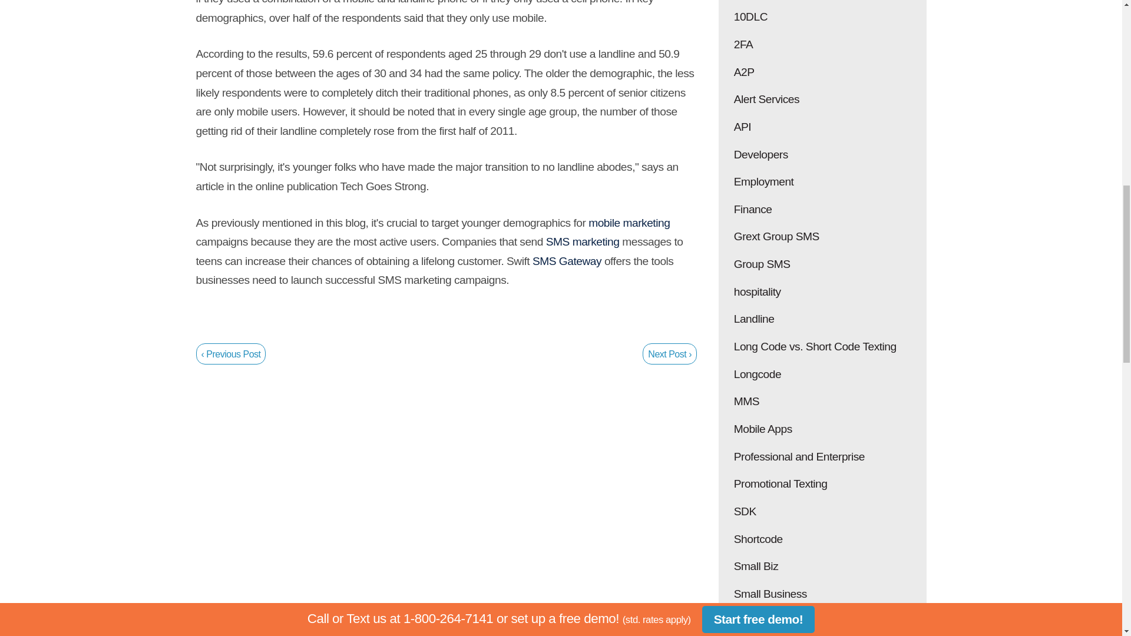 Image resolution: width=1131 pixels, height=636 pixels. What do you see at coordinates (583, 241) in the screenshot?
I see `SMS marketing` at bounding box center [583, 241].